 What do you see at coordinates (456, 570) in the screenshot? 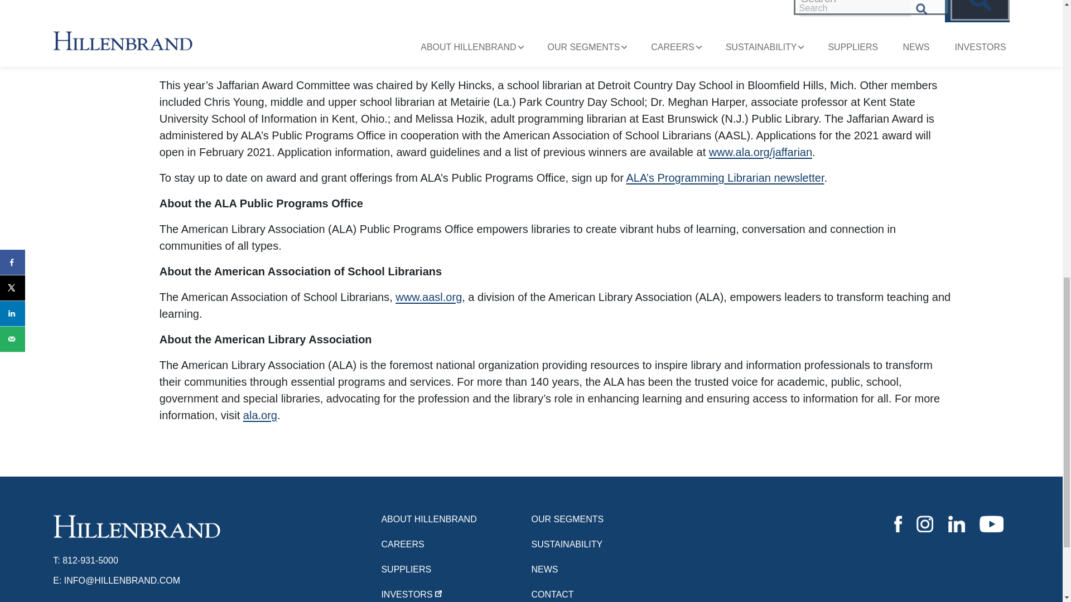
I see `SUPPLIERS` at bounding box center [456, 570].